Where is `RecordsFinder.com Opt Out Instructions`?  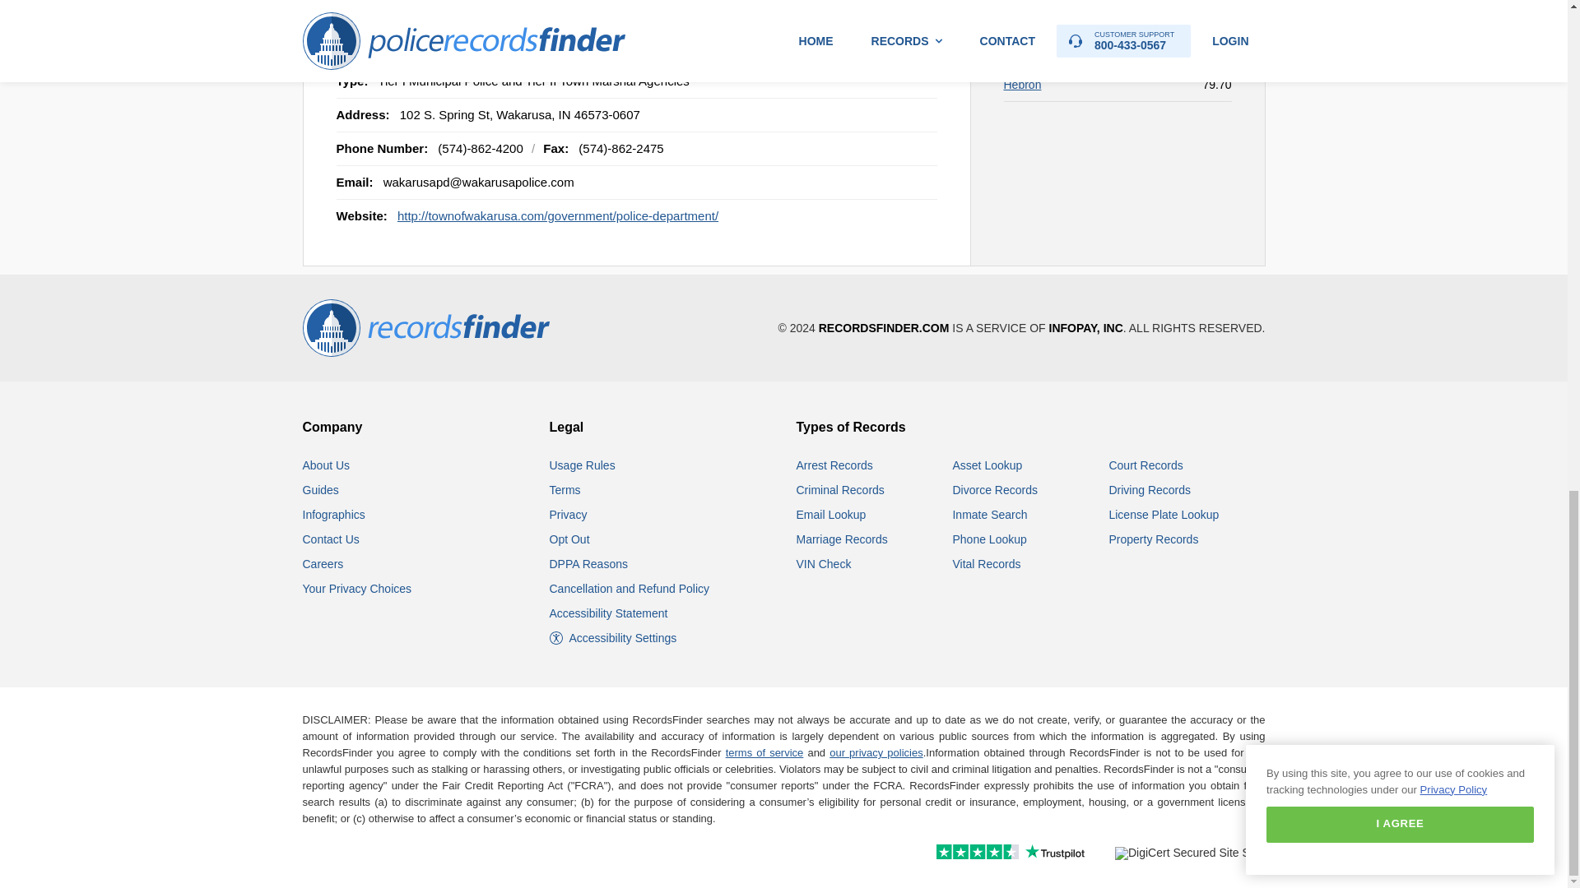
RecordsFinder.com Opt Out Instructions is located at coordinates (569, 539).